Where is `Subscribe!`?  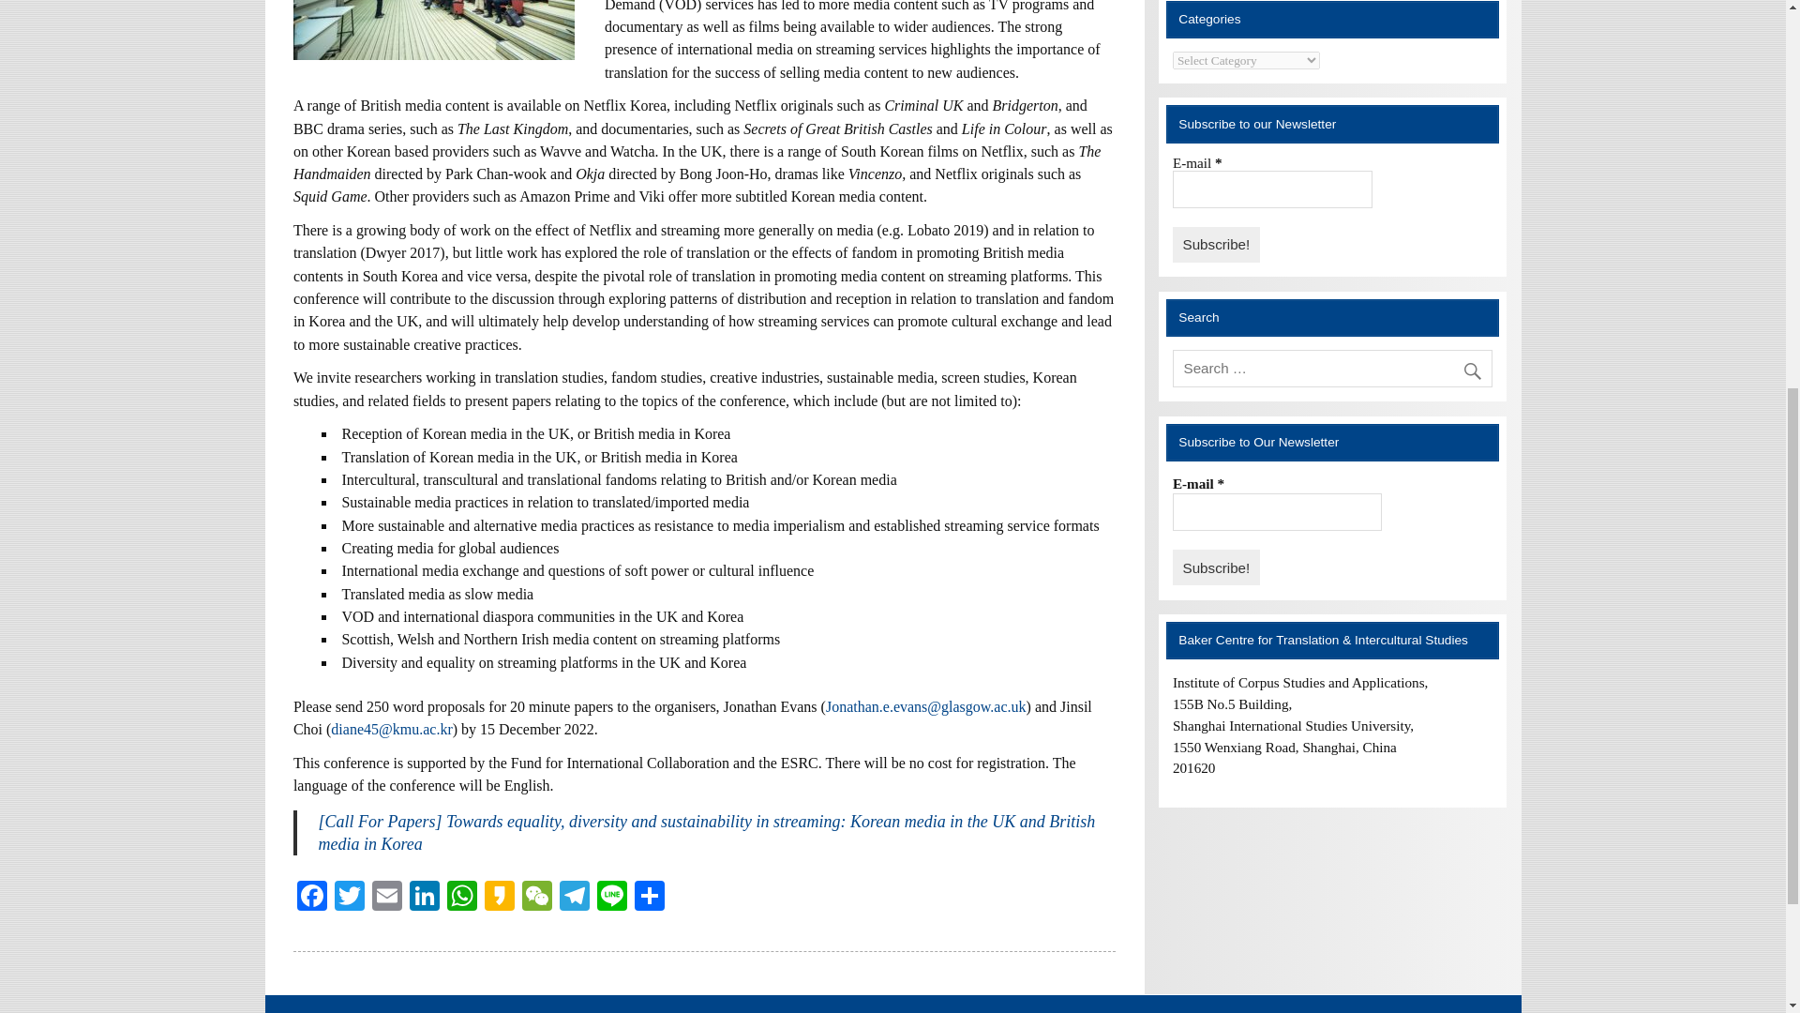 Subscribe! is located at coordinates (1217, 244).